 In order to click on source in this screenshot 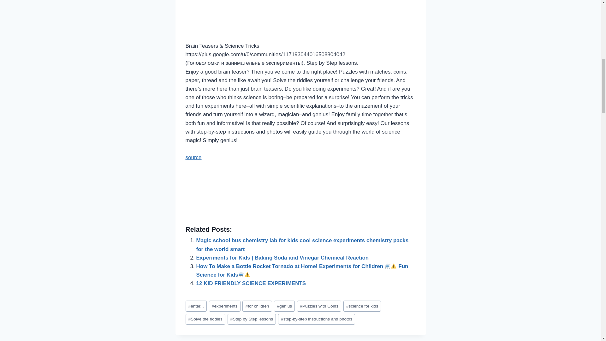, I will do `click(193, 157)`.